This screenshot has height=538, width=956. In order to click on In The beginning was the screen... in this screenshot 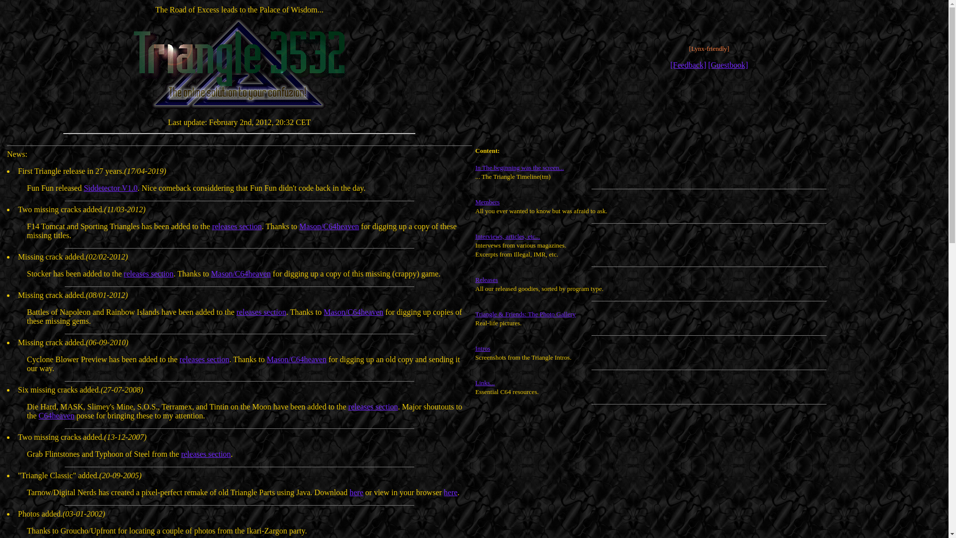, I will do `click(519, 167)`.